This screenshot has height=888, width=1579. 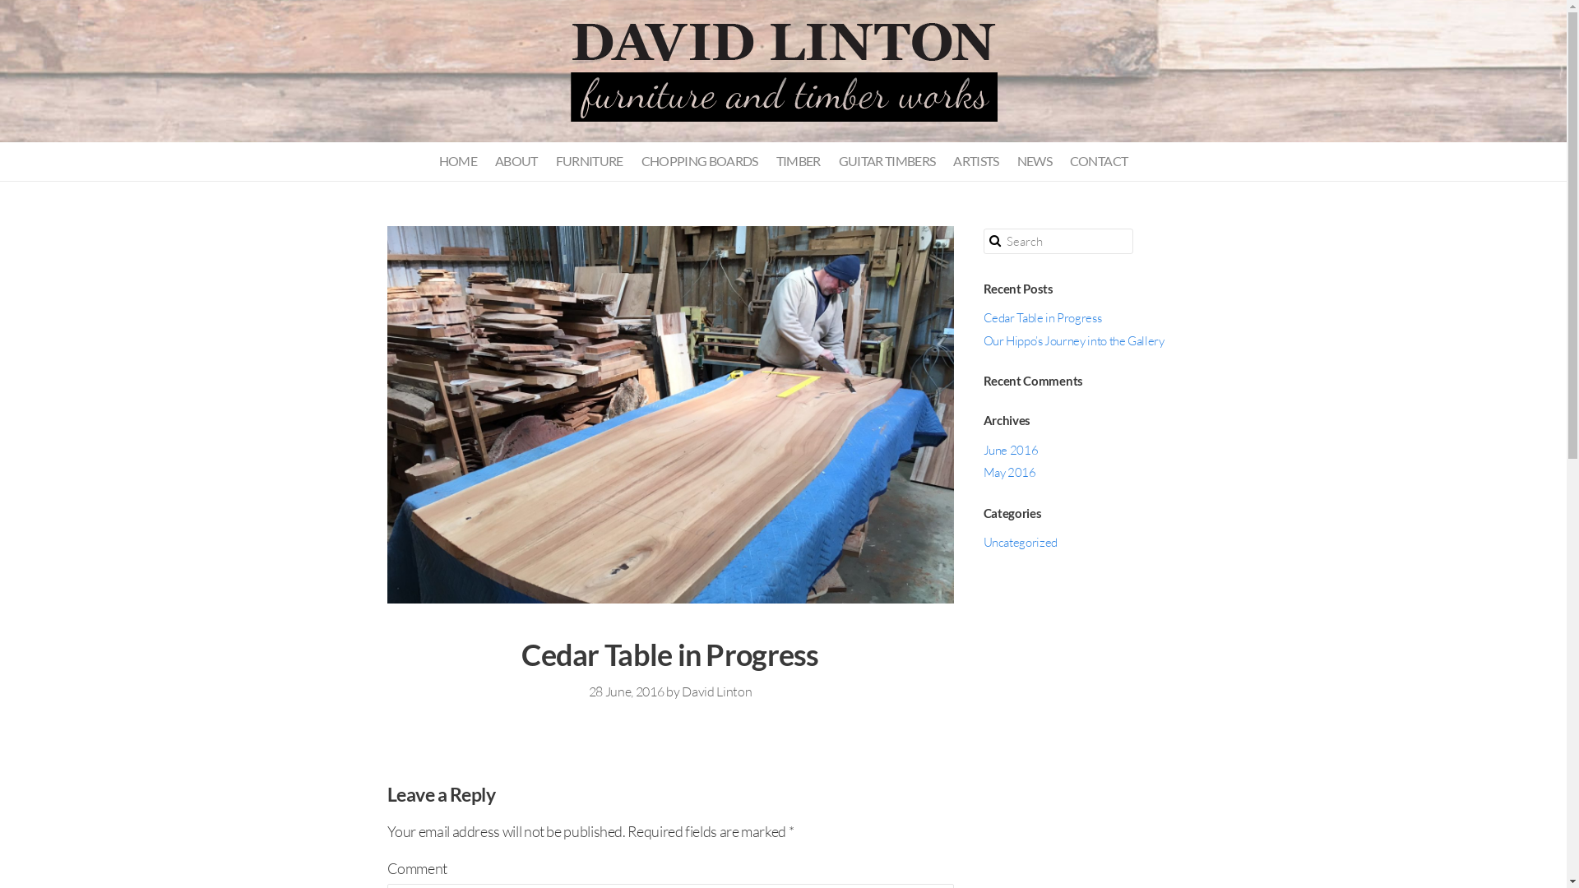 What do you see at coordinates (1035, 161) in the screenshot?
I see `NEWS` at bounding box center [1035, 161].